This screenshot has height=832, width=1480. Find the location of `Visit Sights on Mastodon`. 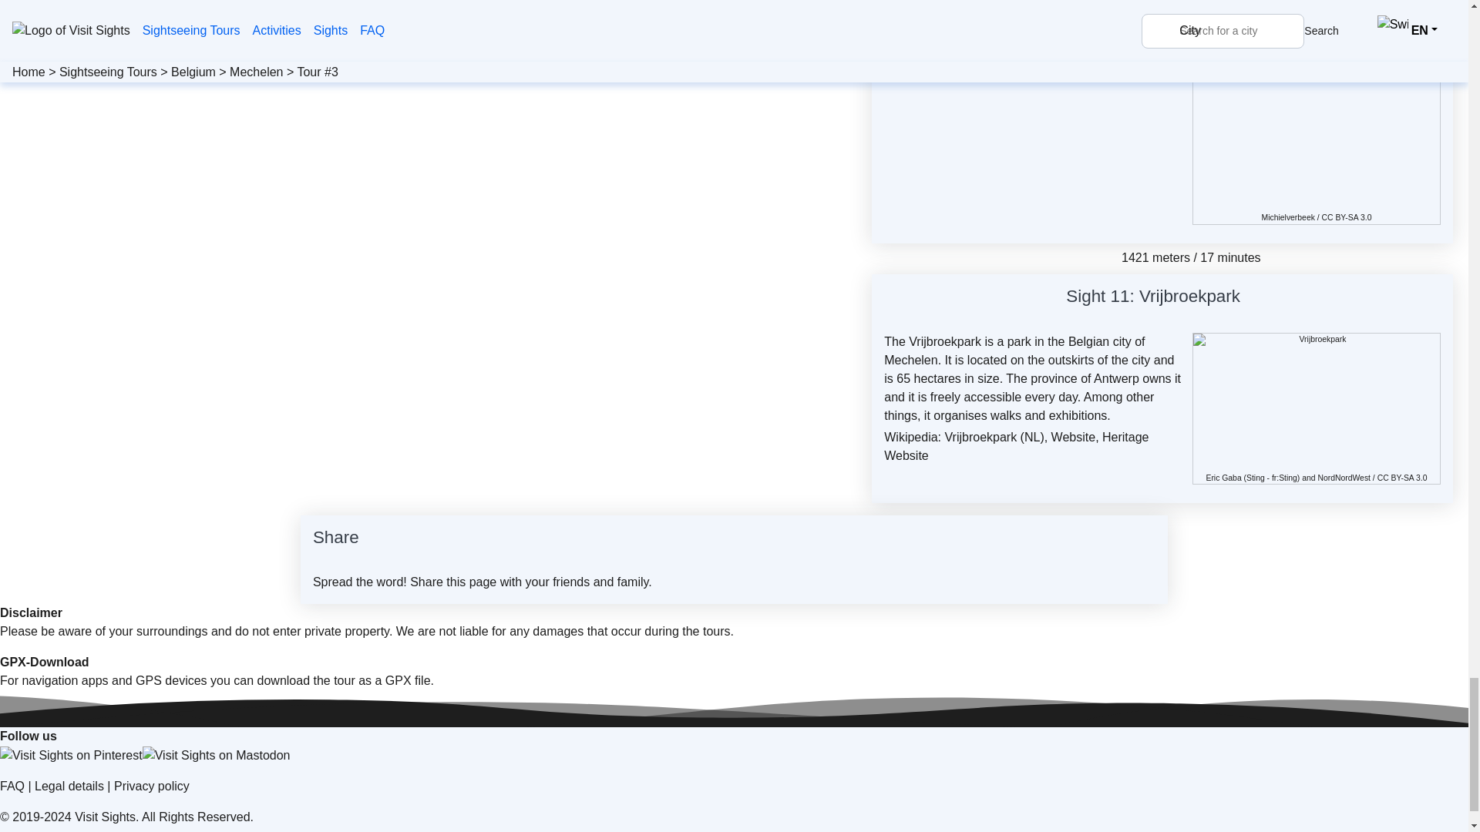

Visit Sights on Mastodon is located at coordinates (216, 755).